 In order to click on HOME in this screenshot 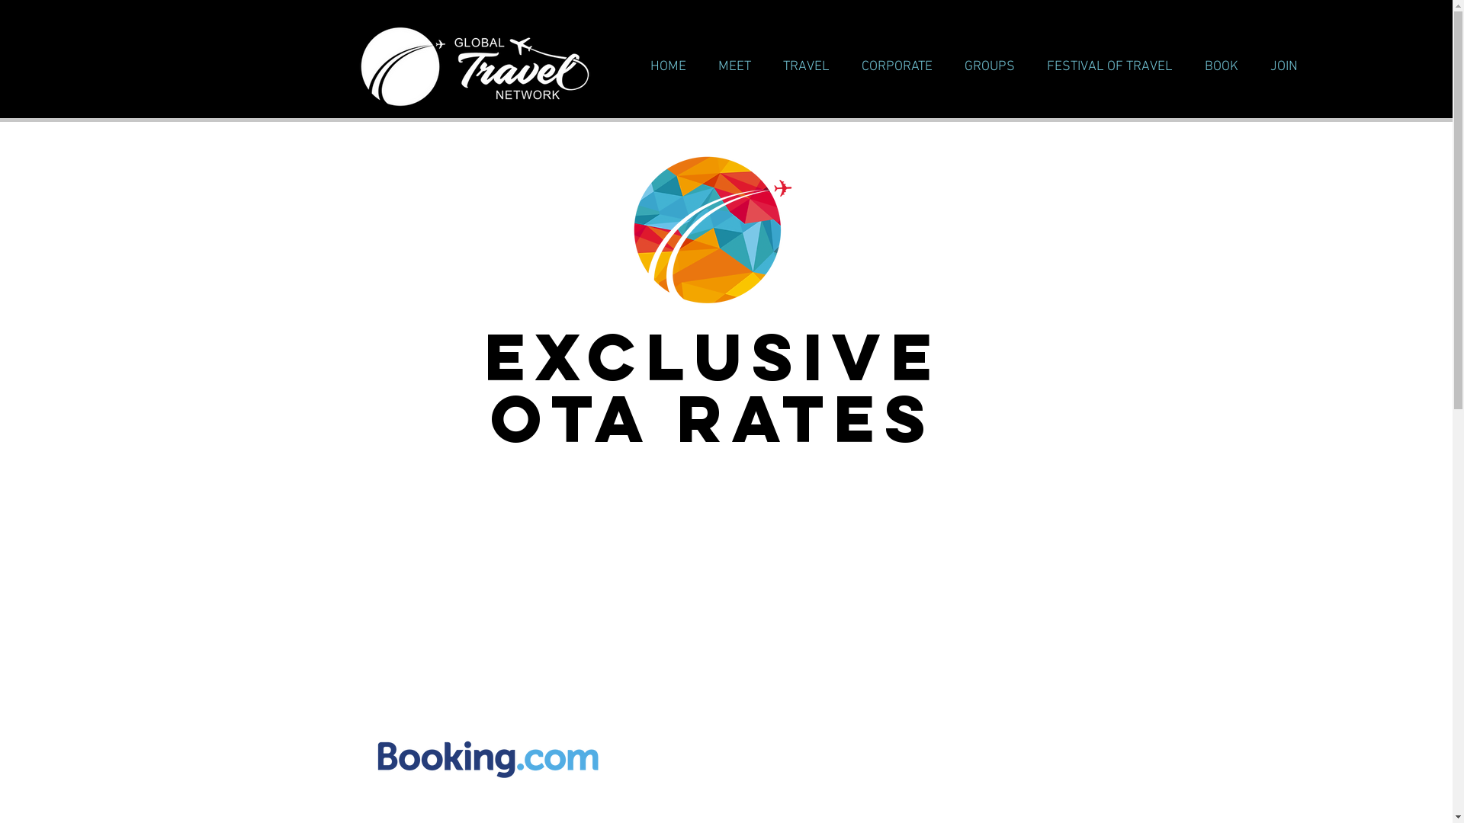, I will do `click(663, 67)`.